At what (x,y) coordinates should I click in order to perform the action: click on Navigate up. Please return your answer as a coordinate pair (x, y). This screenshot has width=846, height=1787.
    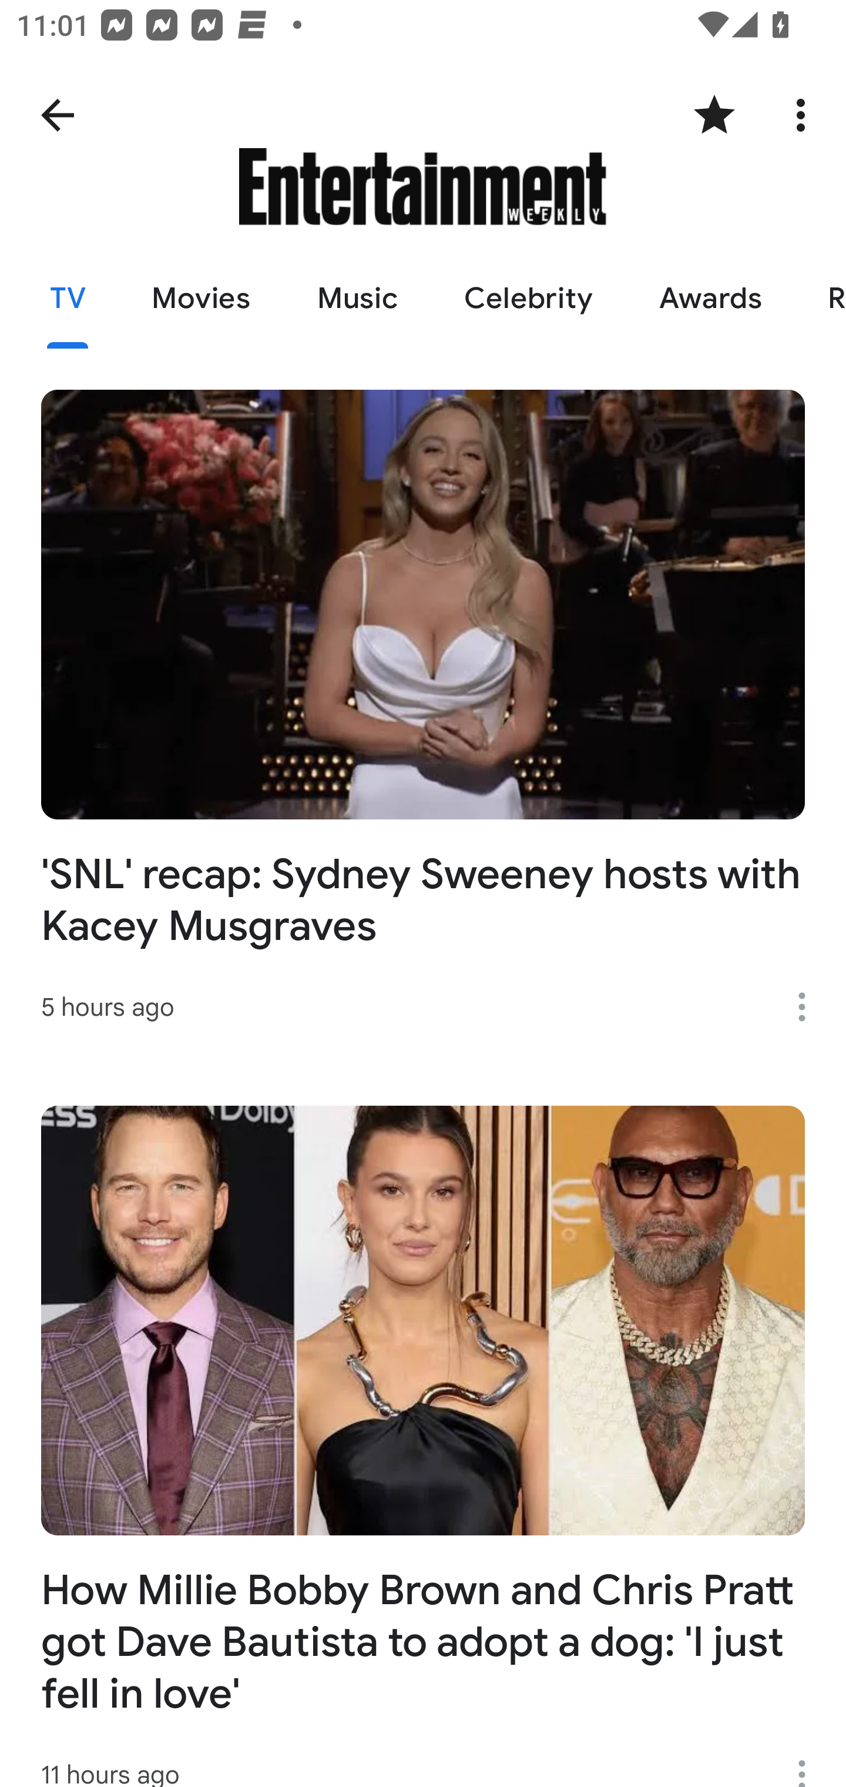
    Looking at the image, I should click on (58, 115).